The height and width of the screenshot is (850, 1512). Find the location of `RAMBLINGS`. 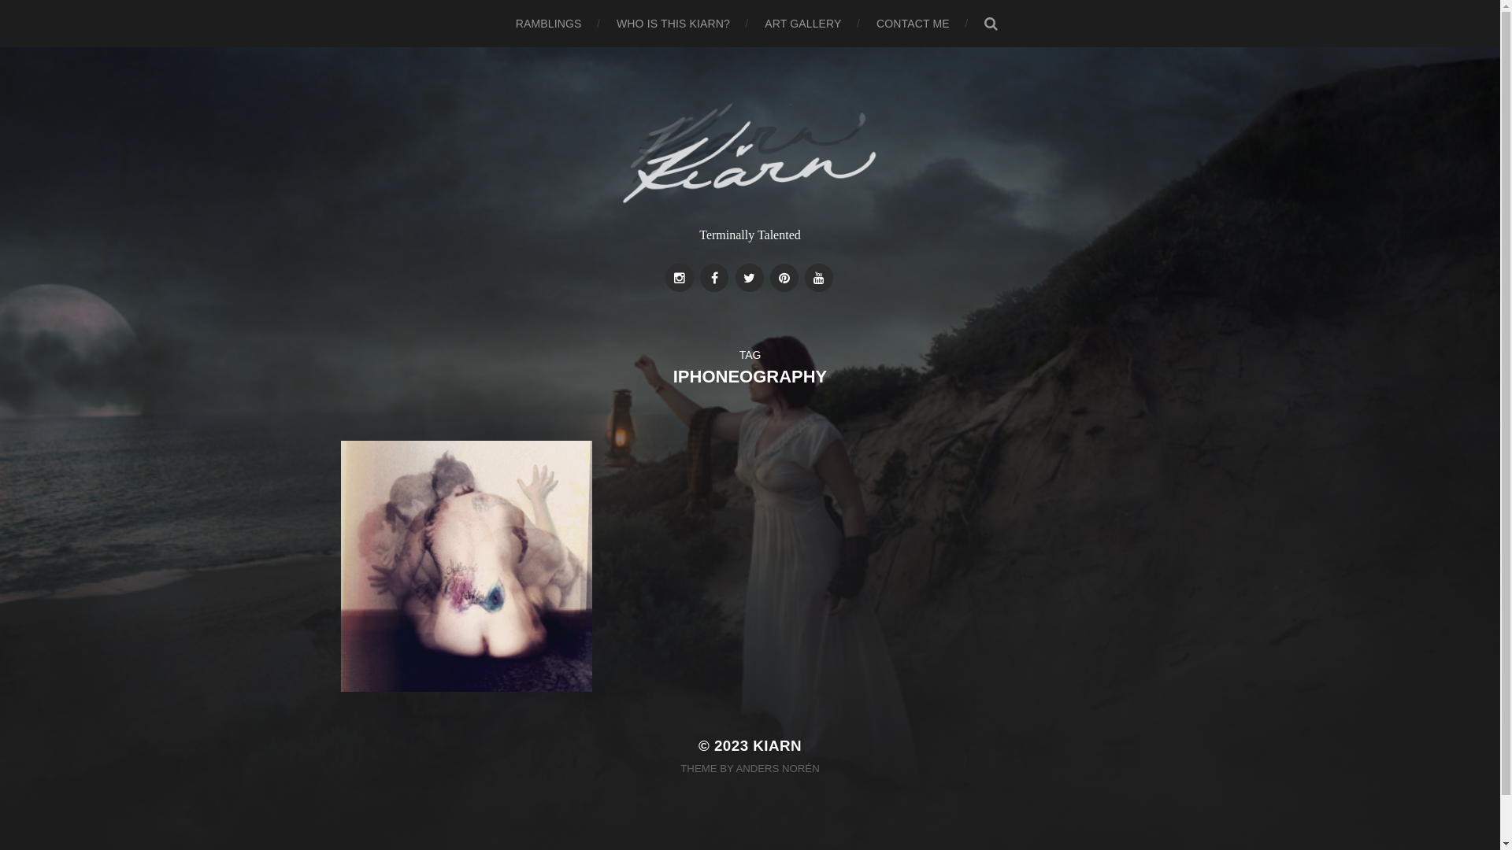

RAMBLINGS is located at coordinates (549, 24).